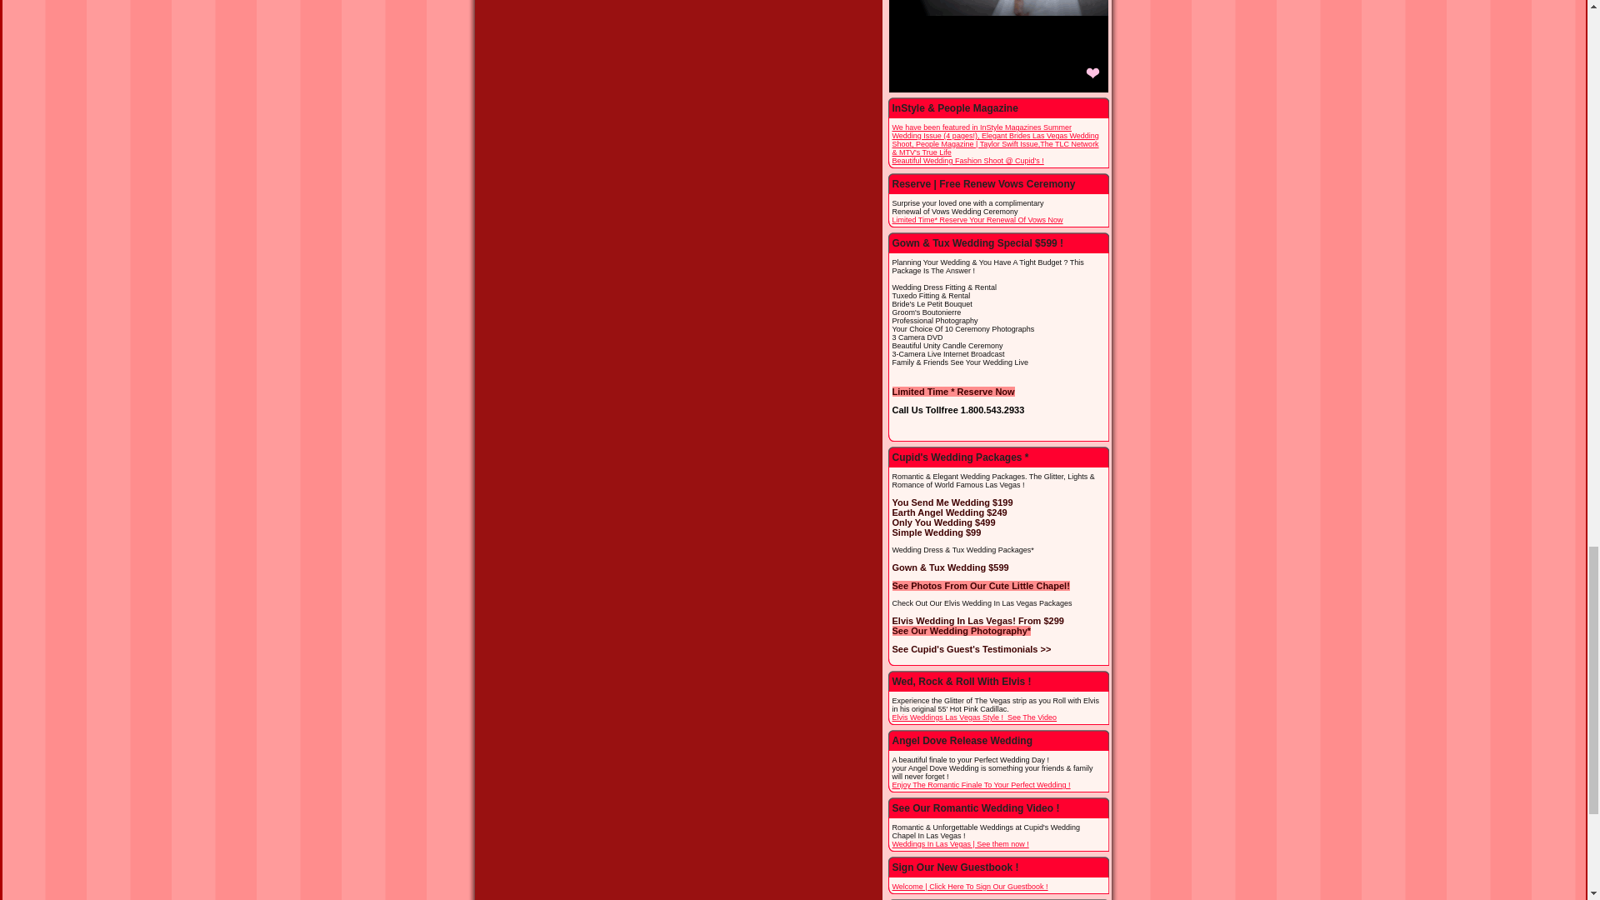 The width and height of the screenshot is (1600, 900). Describe the element at coordinates (967, 160) in the screenshot. I see `Las Vegas Weddings pix` at that location.